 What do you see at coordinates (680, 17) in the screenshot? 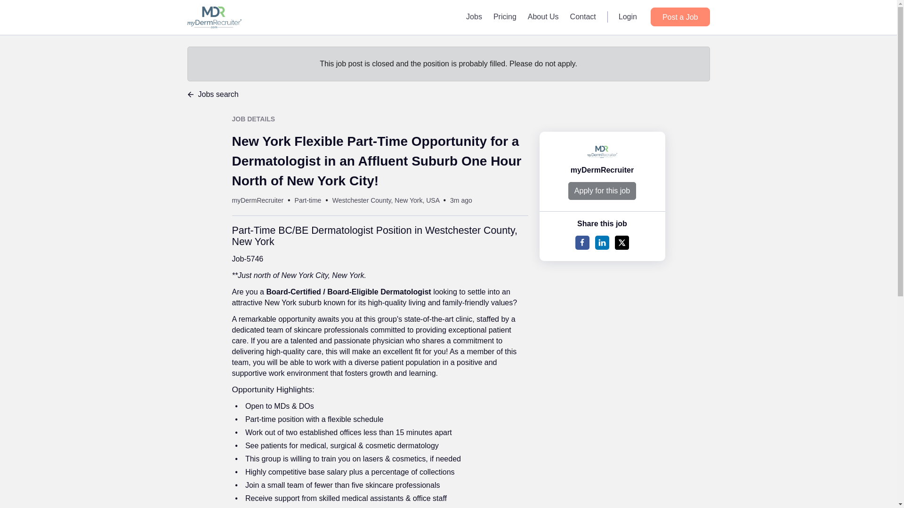
I see `Post a Job` at bounding box center [680, 17].